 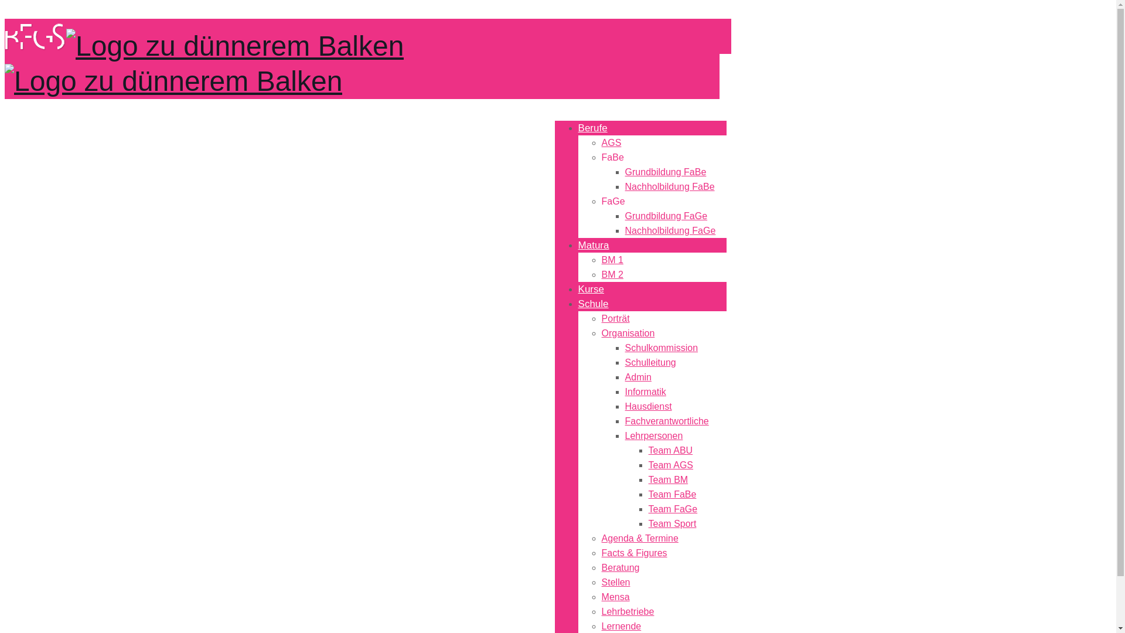 I want to click on Kurse, so click(x=591, y=290).